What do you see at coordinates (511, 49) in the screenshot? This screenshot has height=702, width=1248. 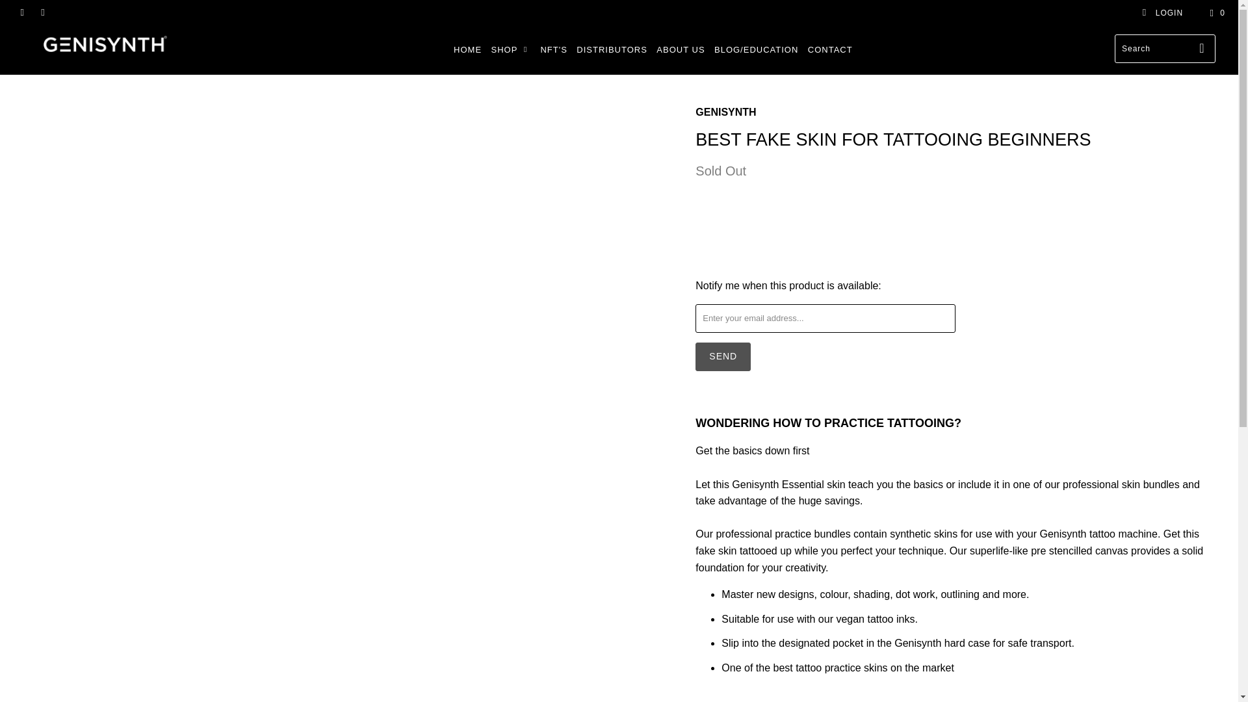 I see `SHOP` at bounding box center [511, 49].